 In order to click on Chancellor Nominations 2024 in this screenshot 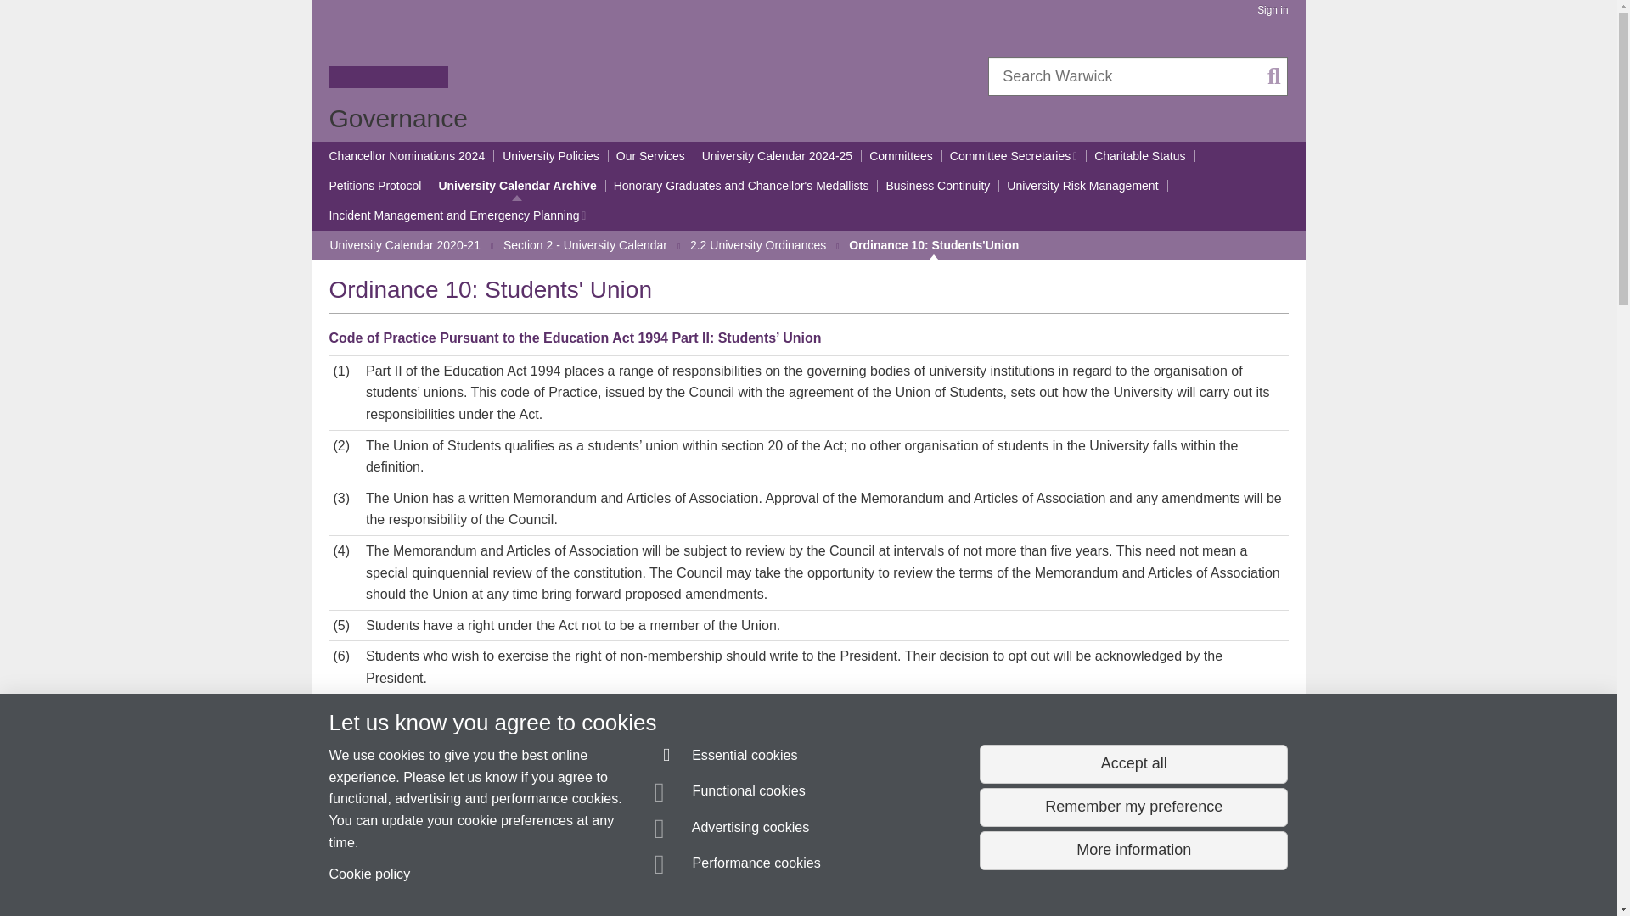, I will do `click(407, 156)`.